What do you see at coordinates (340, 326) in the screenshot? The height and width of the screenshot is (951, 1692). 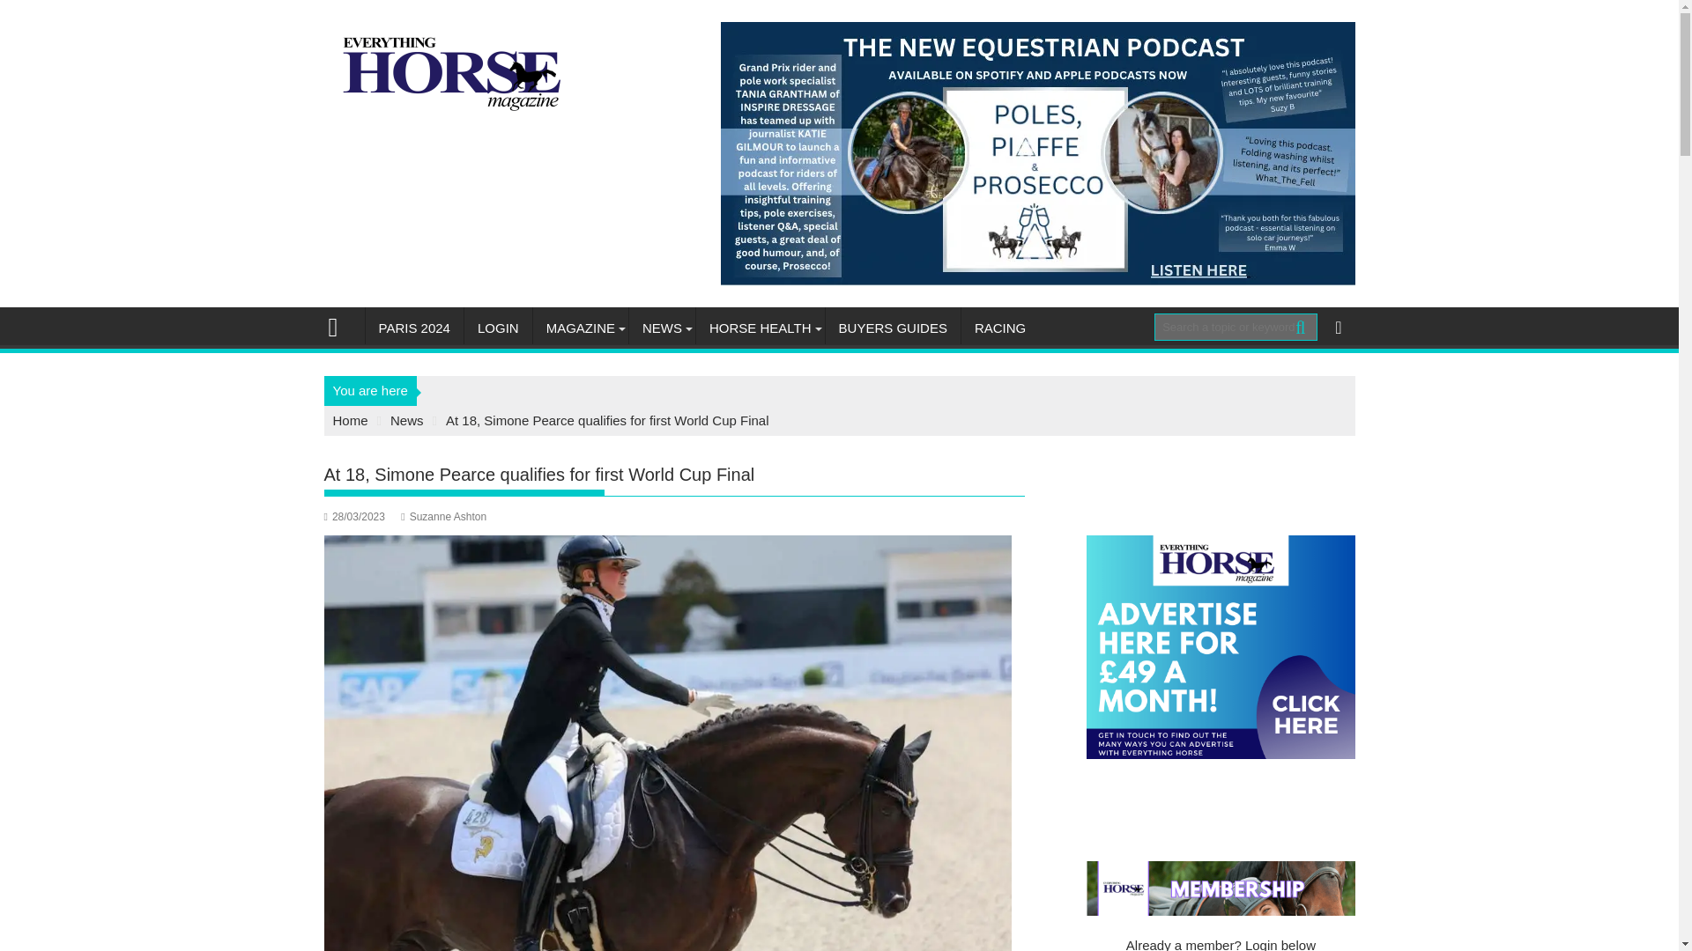 I see `Everything Horse Magazine` at bounding box center [340, 326].